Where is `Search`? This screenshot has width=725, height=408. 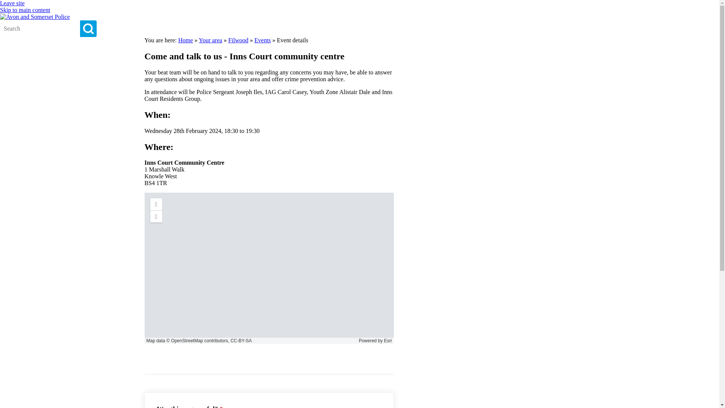 Search is located at coordinates (88, 29).